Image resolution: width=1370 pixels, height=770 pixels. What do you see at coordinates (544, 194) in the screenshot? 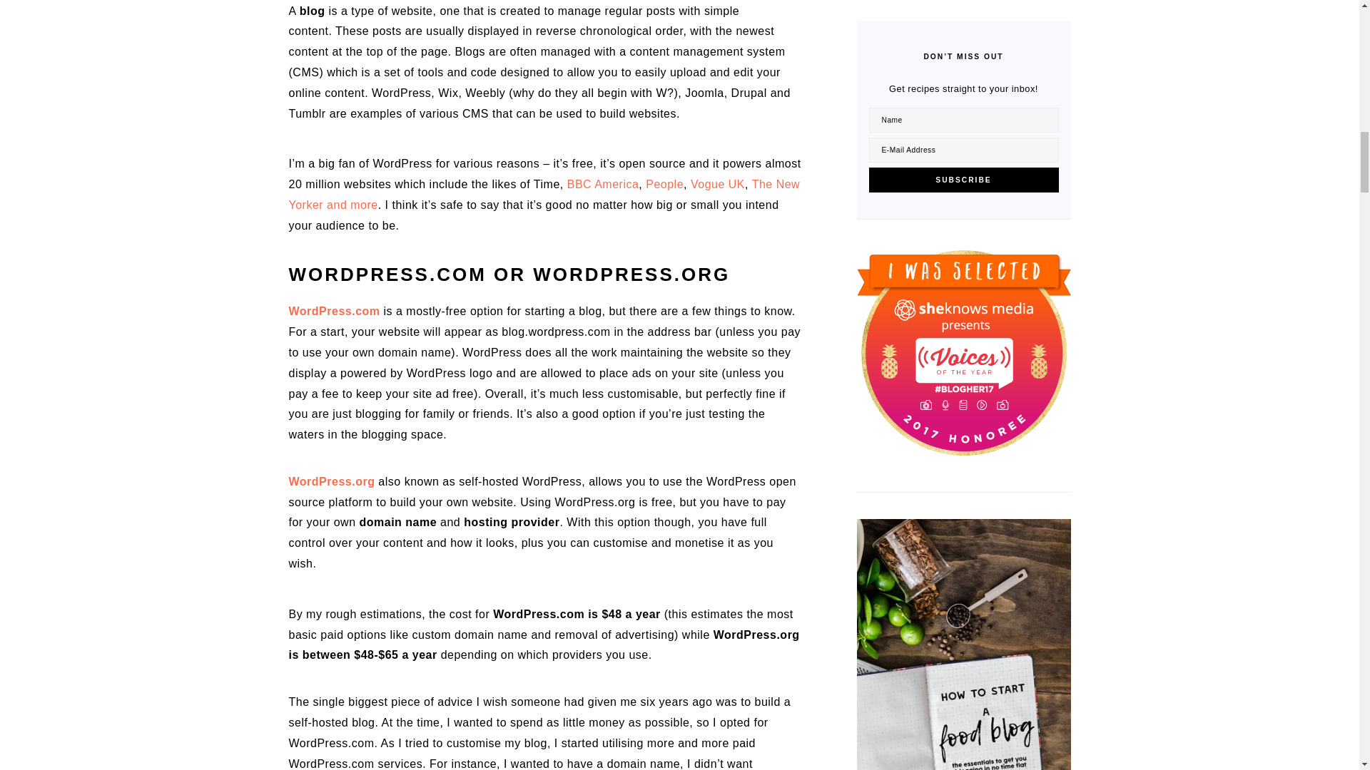
I see `The New Yorker` at bounding box center [544, 194].